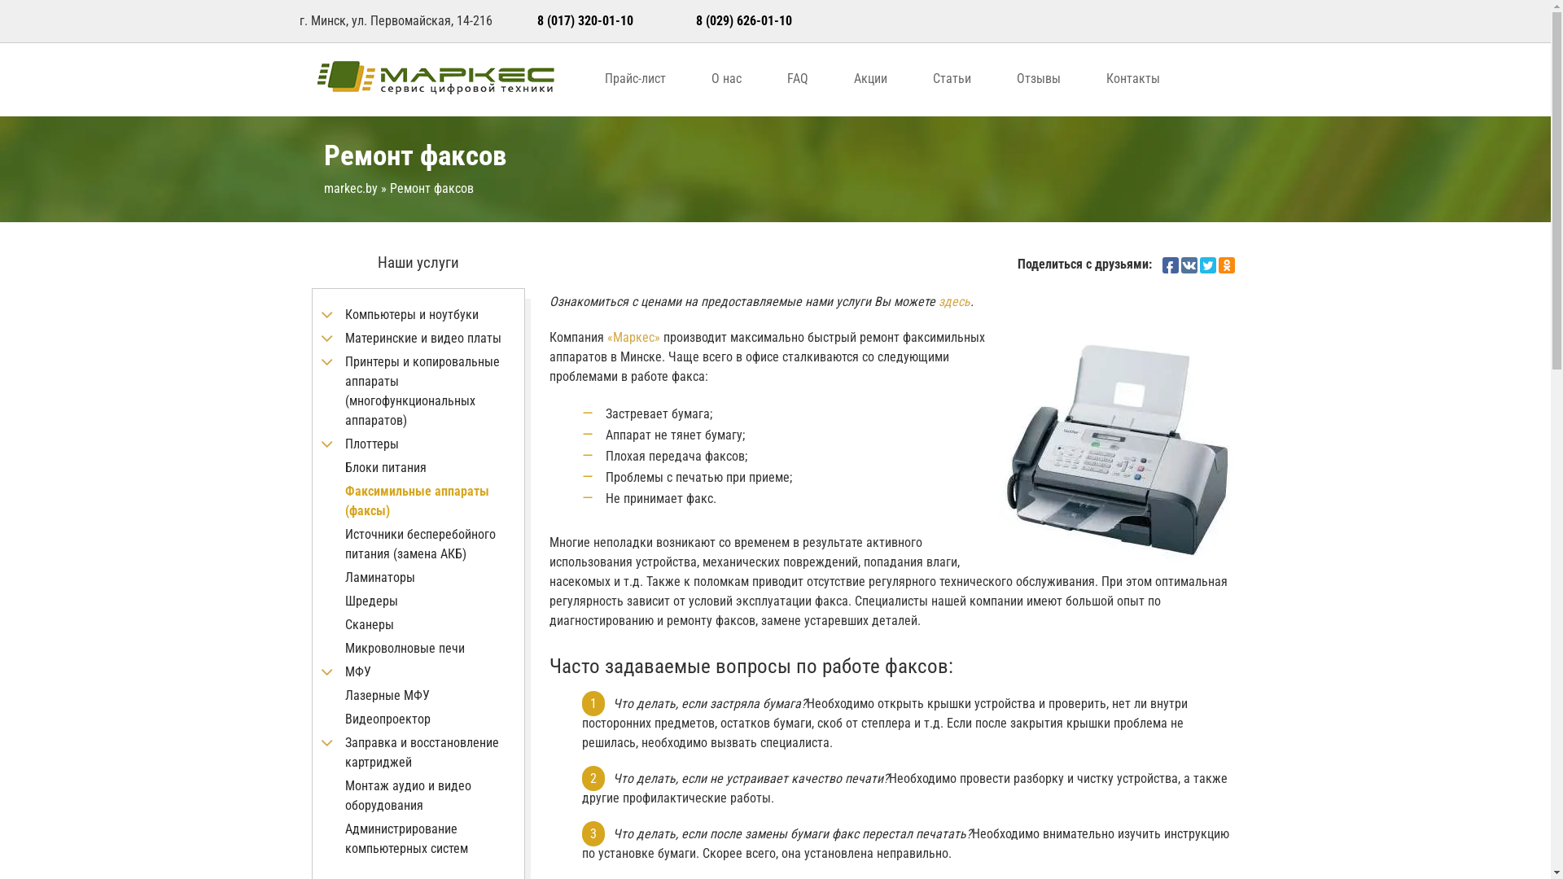 The width and height of the screenshot is (1563, 879). What do you see at coordinates (585, 21) in the screenshot?
I see `8 (017) 320-01-10` at bounding box center [585, 21].